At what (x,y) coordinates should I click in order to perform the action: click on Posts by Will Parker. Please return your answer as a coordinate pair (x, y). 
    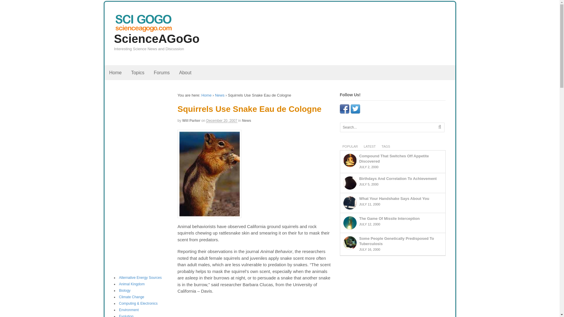
    Looking at the image, I should click on (191, 120).